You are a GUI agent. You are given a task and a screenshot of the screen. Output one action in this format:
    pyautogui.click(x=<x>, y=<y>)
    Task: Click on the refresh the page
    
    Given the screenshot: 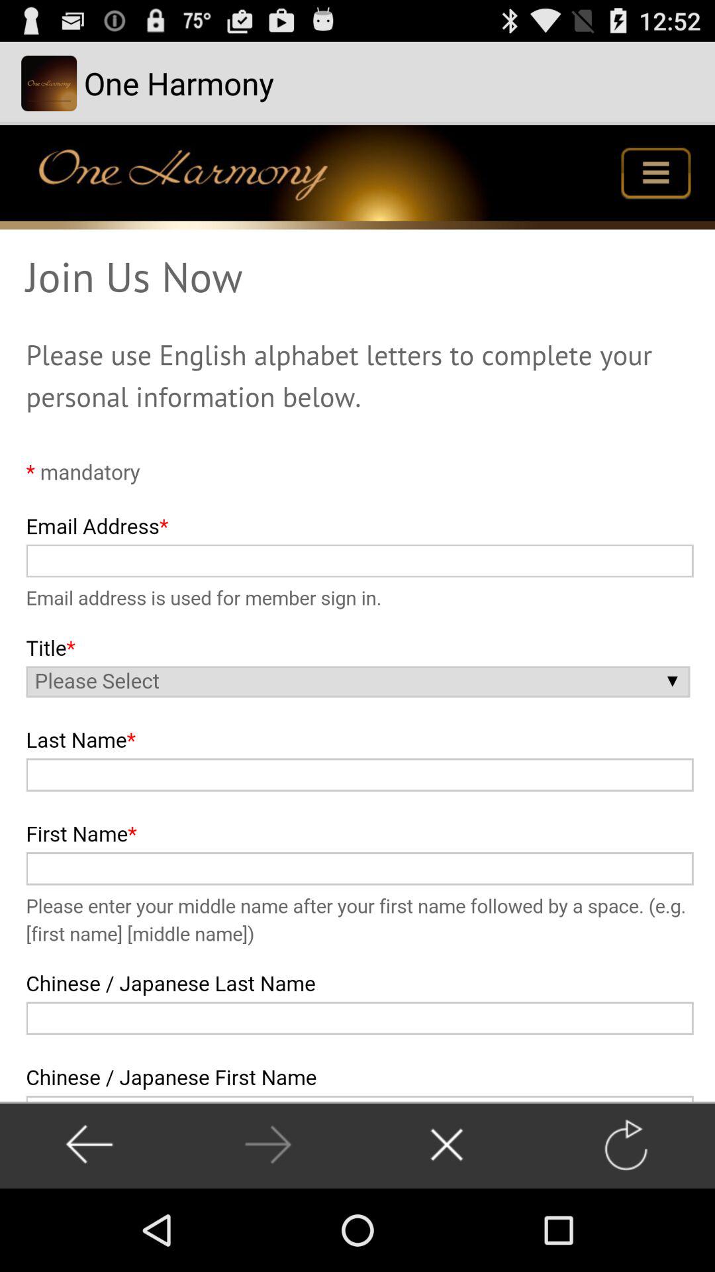 What is the action you would take?
    pyautogui.click(x=625, y=1145)
    